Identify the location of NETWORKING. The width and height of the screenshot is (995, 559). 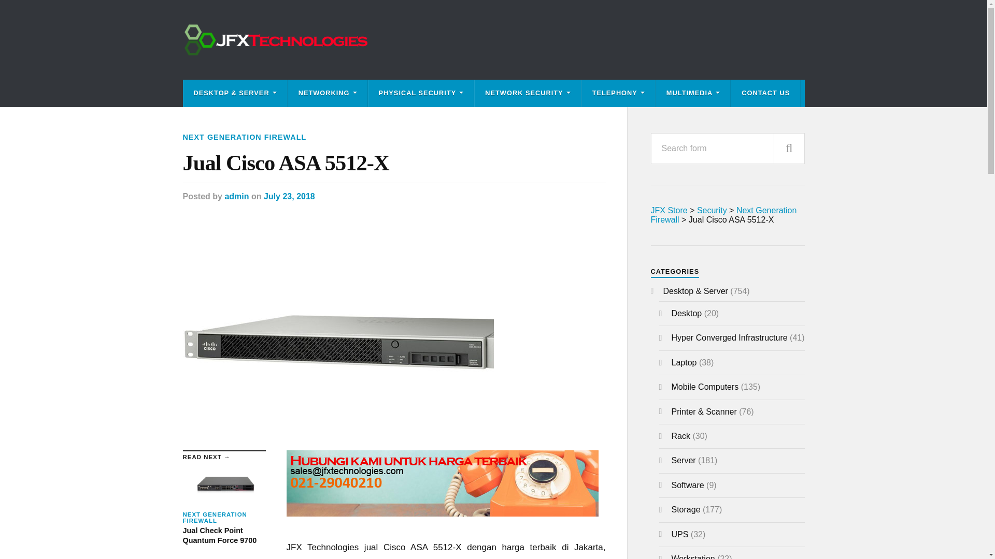
(328, 93).